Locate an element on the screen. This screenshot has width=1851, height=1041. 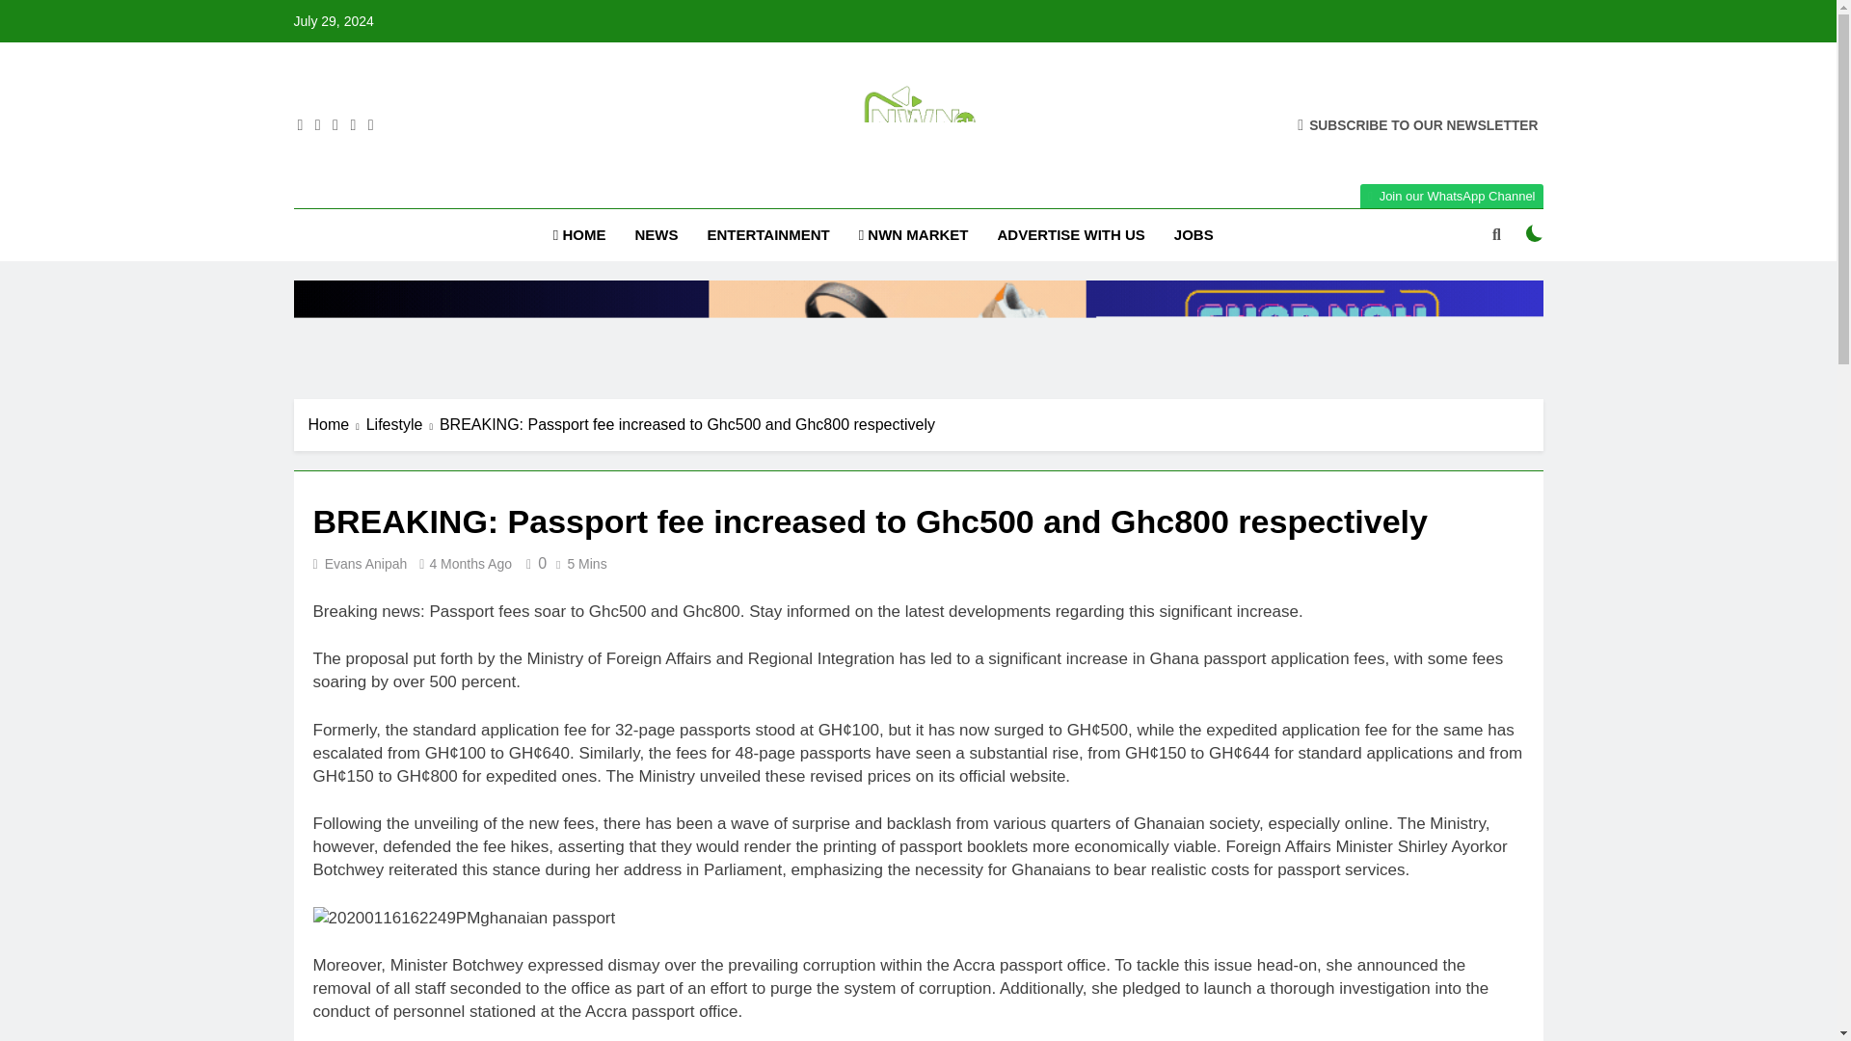
HOME is located at coordinates (578, 235).